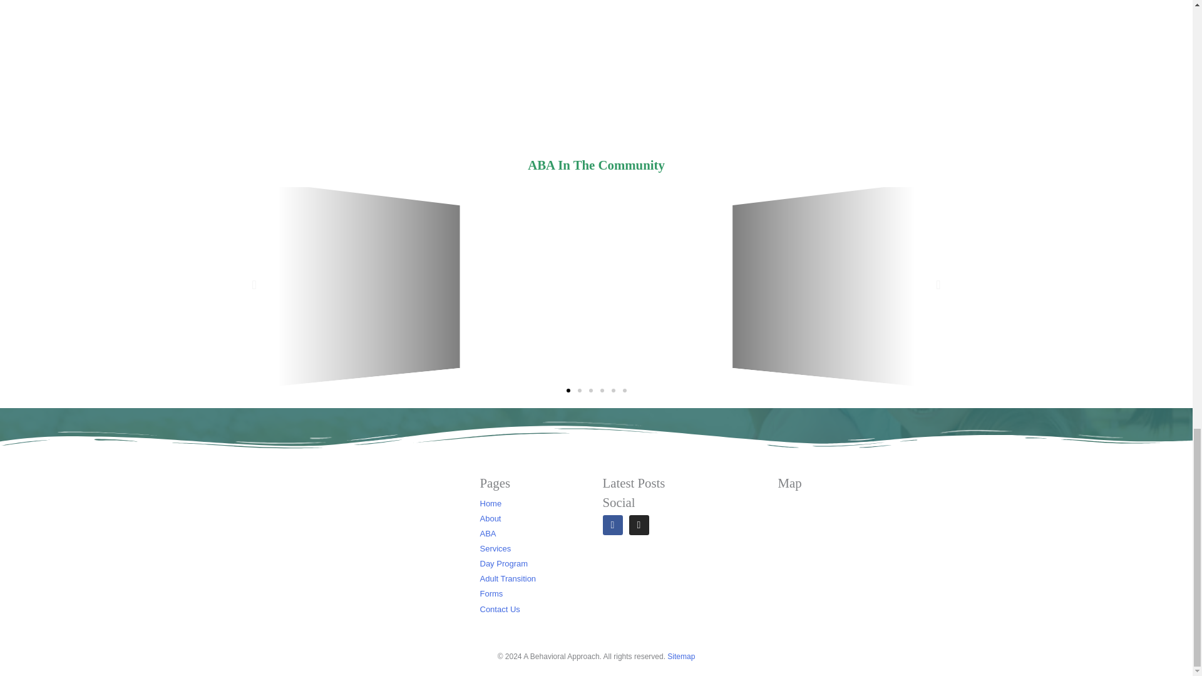 The image size is (1202, 676). I want to click on About, so click(561, 518).